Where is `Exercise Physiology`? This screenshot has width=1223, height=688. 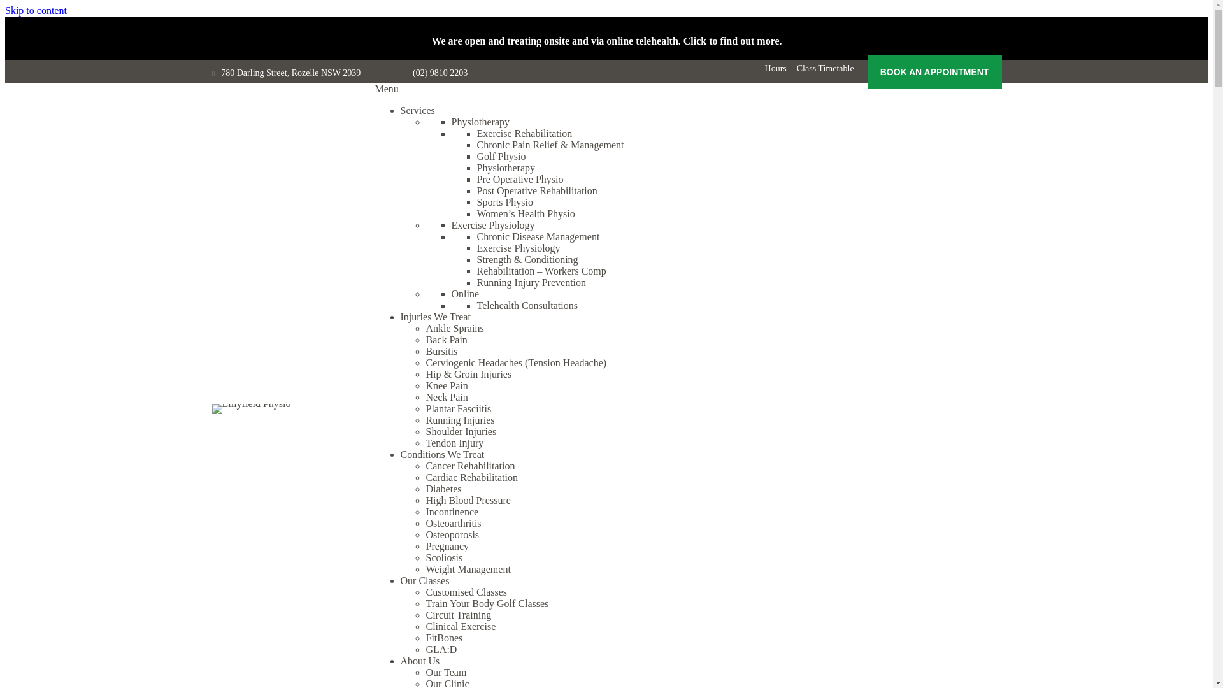 Exercise Physiology is located at coordinates (519, 248).